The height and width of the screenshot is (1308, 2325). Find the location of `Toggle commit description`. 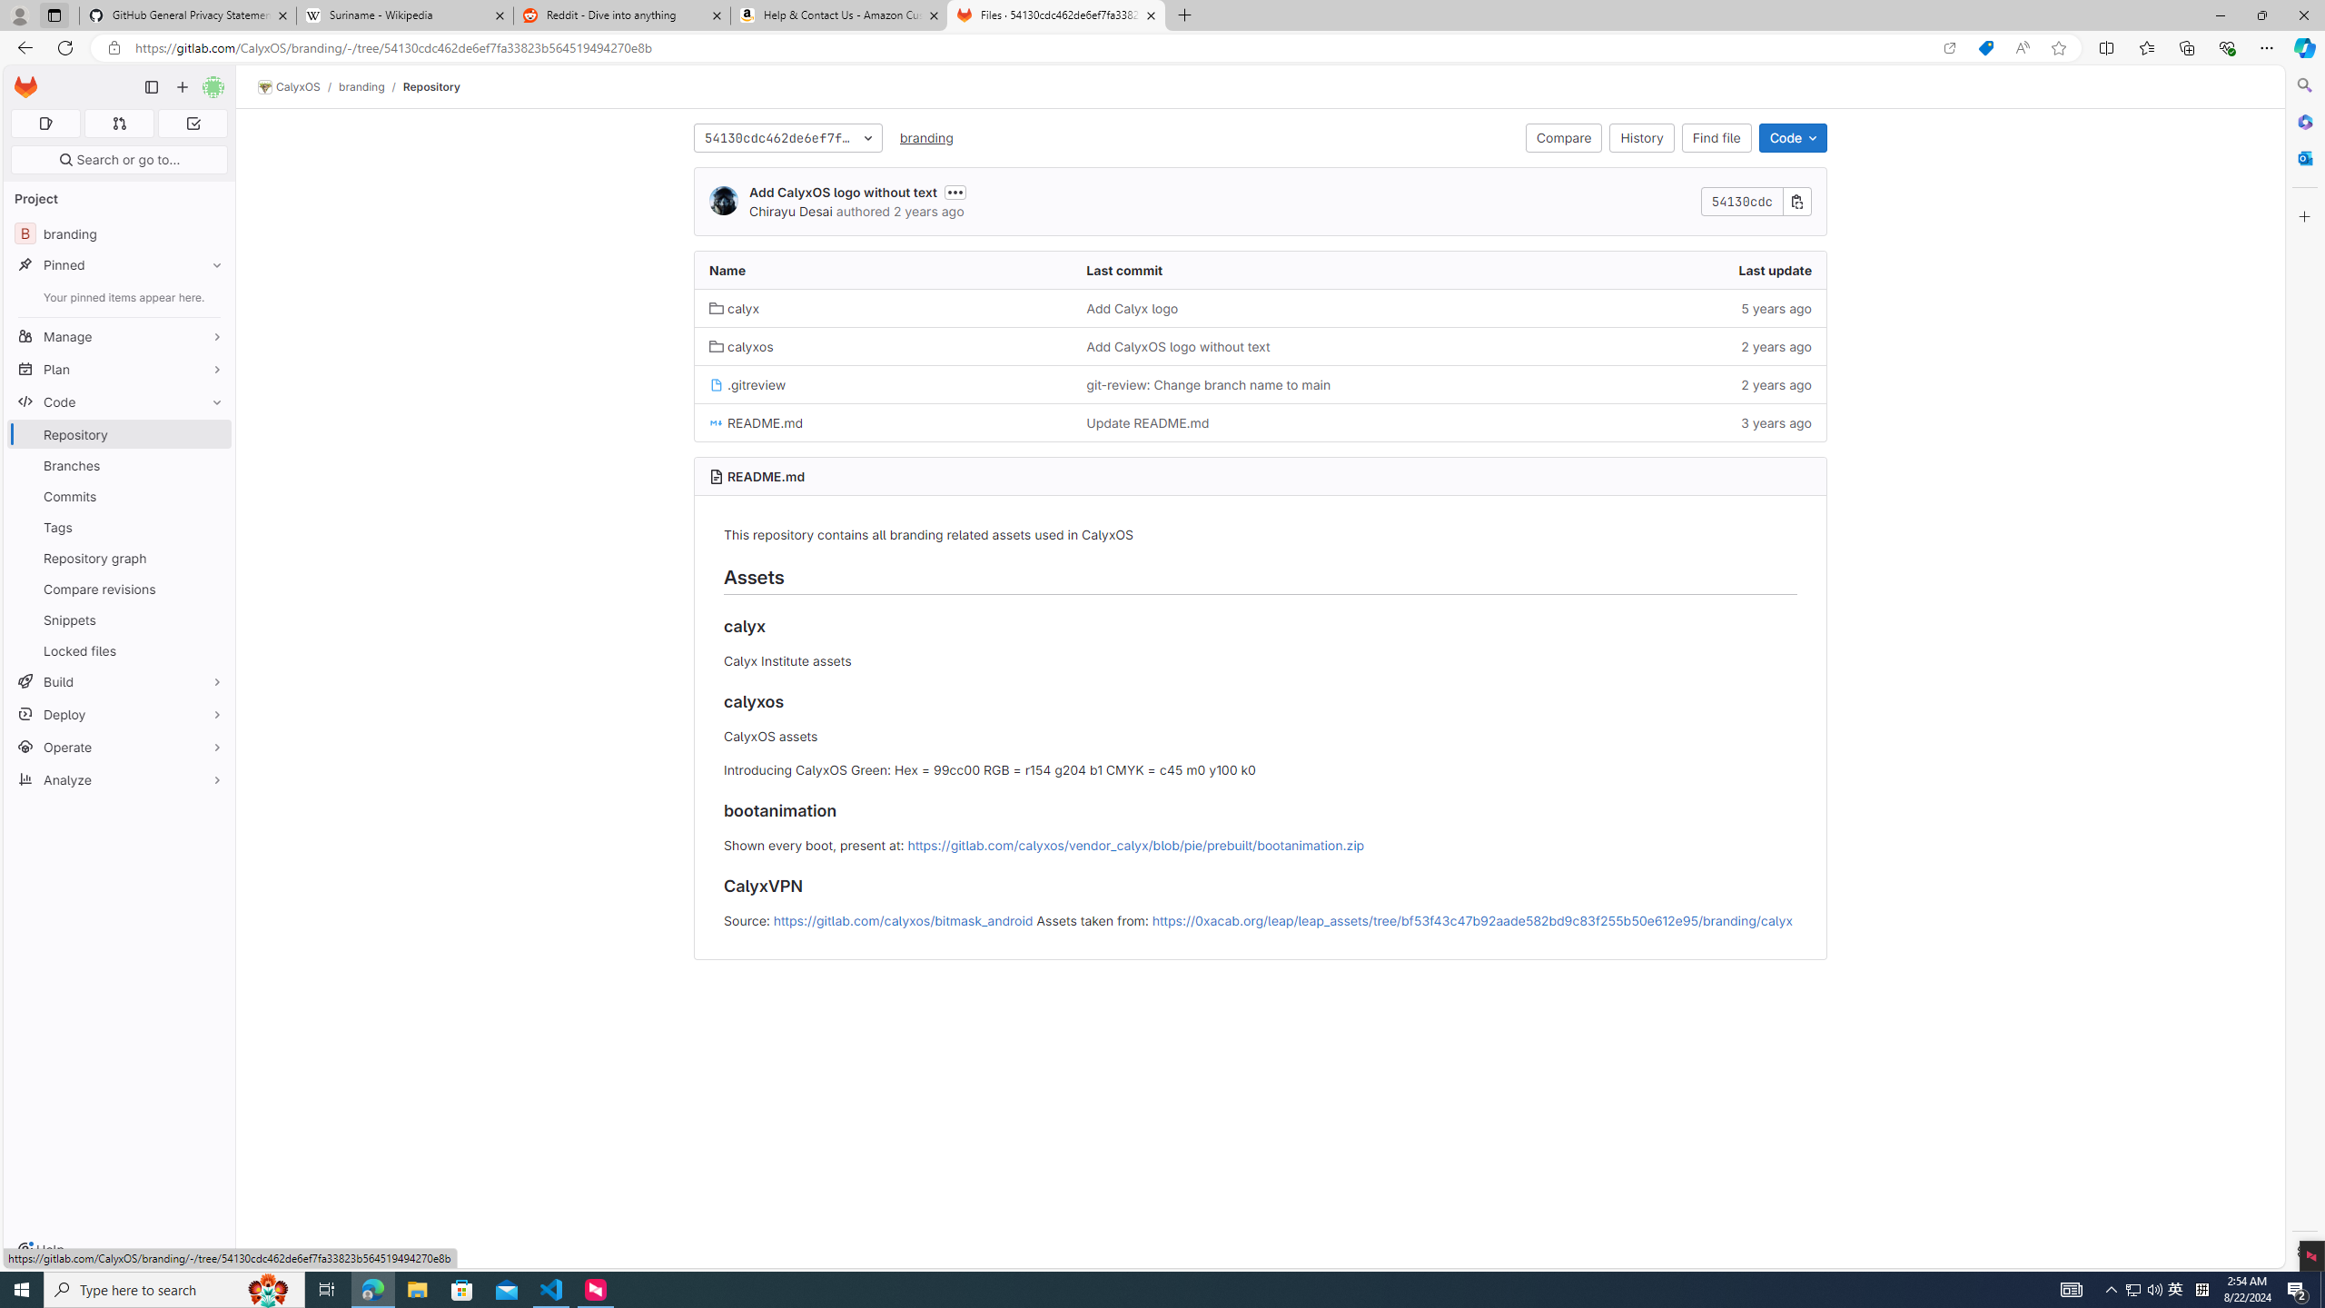

Toggle commit description is located at coordinates (955, 193).